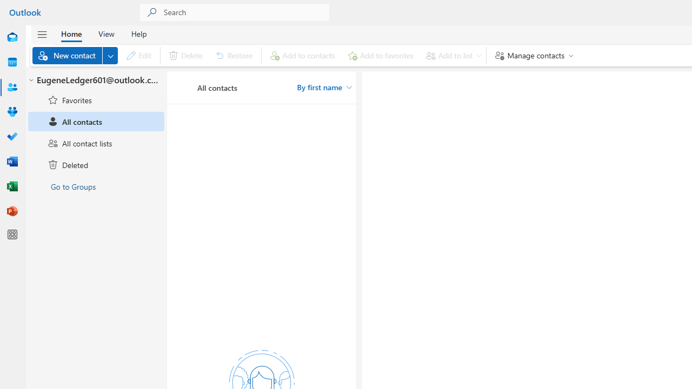  I want to click on Home, so click(71, 33).